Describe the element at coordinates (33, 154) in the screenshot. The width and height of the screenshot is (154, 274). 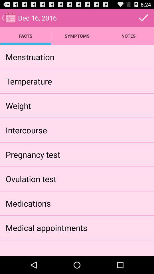
I see `flip to the pregnancy test icon` at that location.